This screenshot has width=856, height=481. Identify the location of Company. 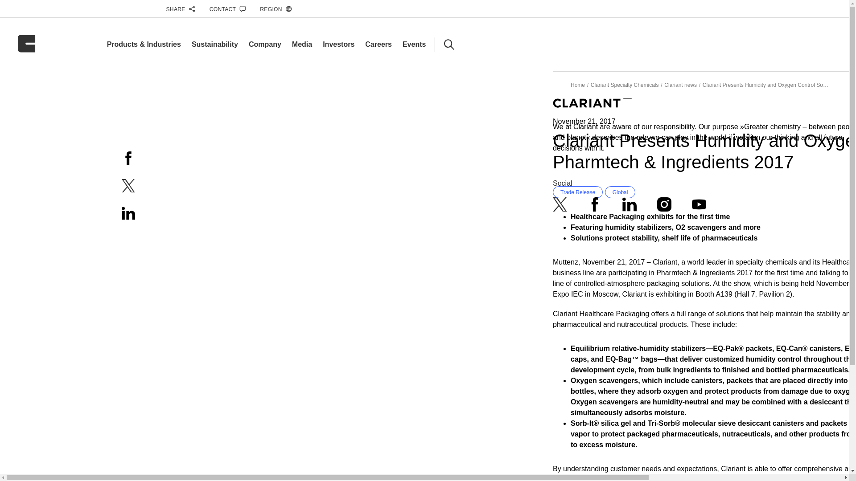
(265, 44).